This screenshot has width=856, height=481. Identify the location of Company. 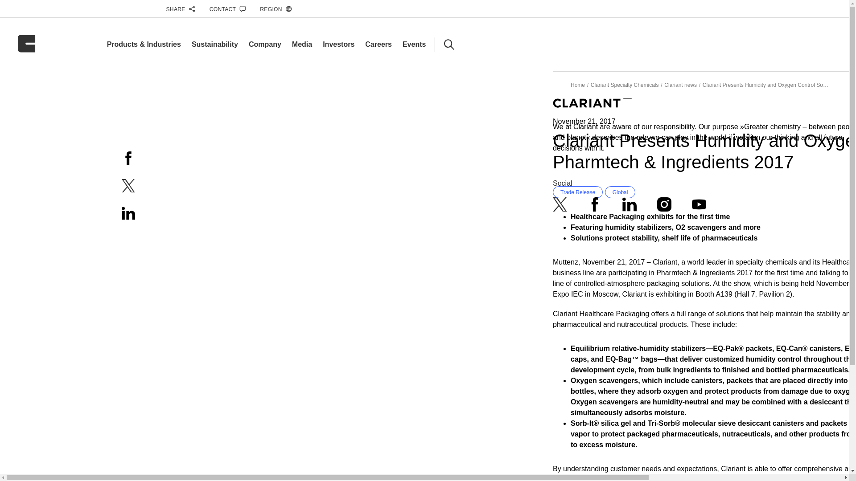
(265, 44).